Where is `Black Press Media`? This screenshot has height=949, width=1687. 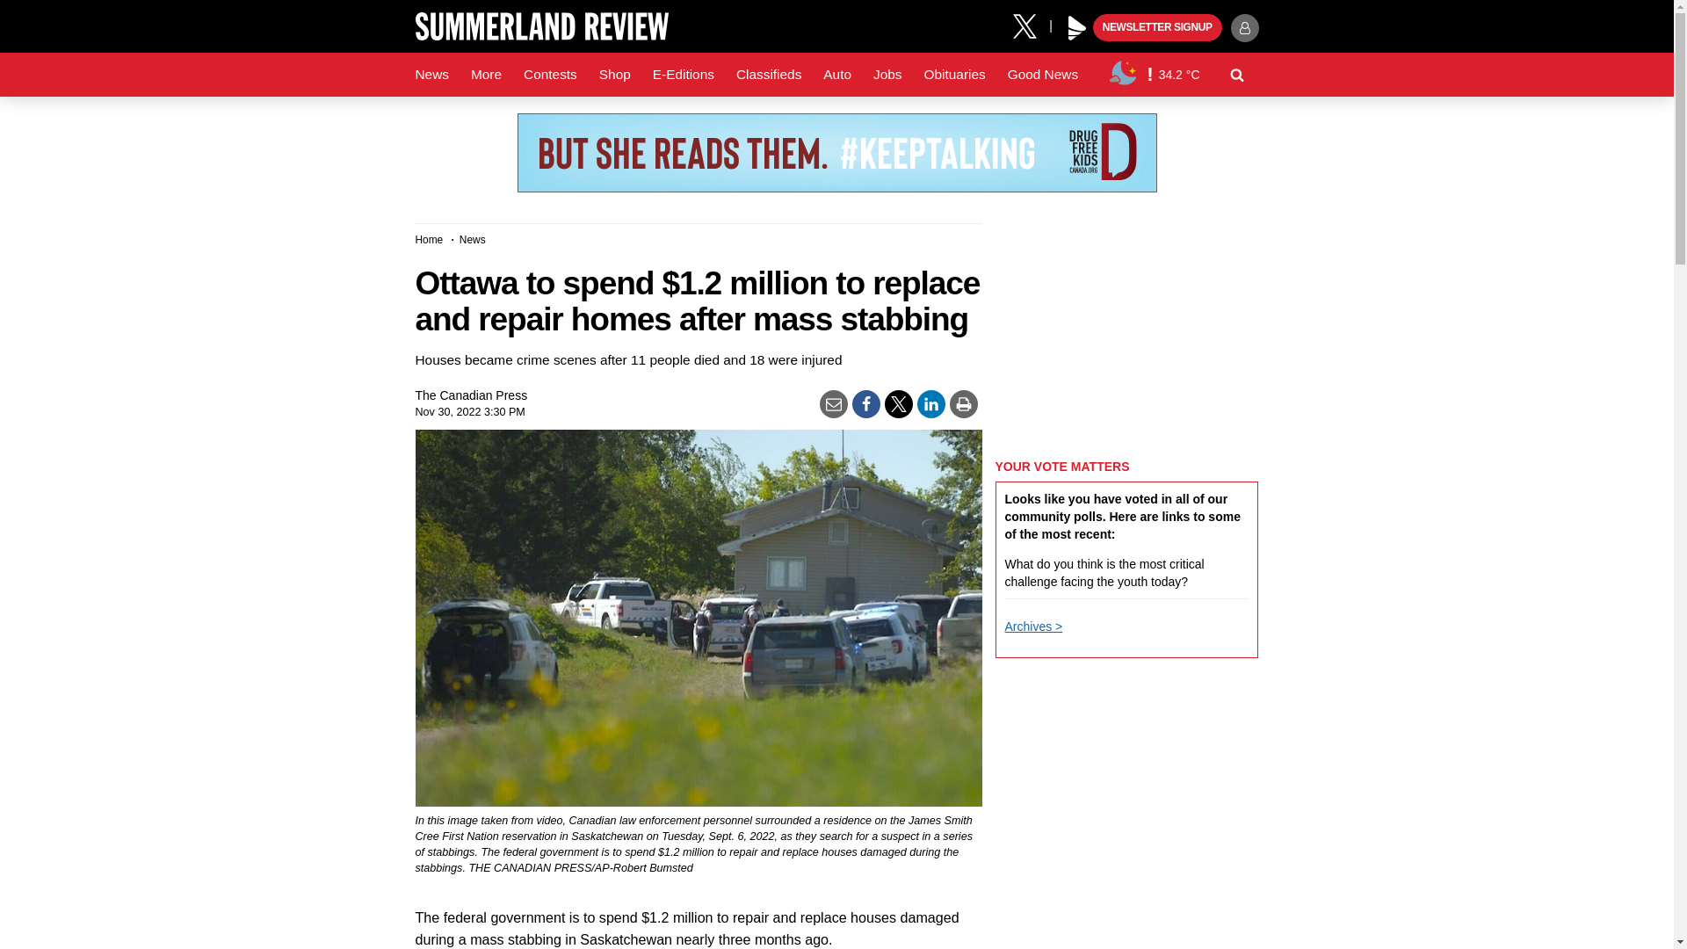
Black Press Media is located at coordinates (1077, 28).